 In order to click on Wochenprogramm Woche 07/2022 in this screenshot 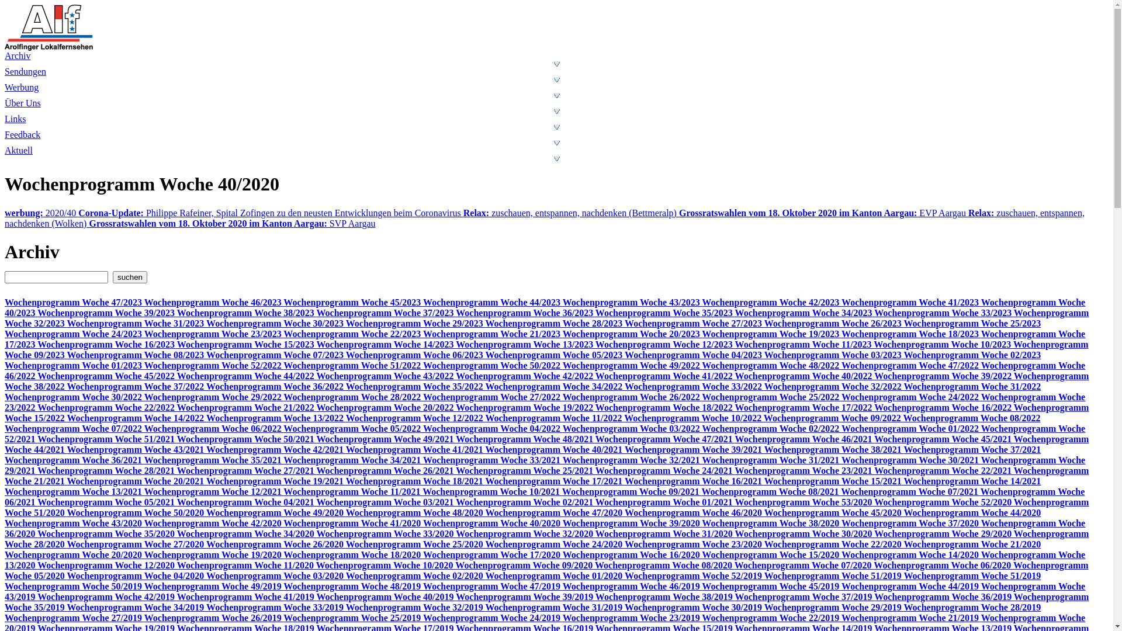, I will do `click(74, 429)`.